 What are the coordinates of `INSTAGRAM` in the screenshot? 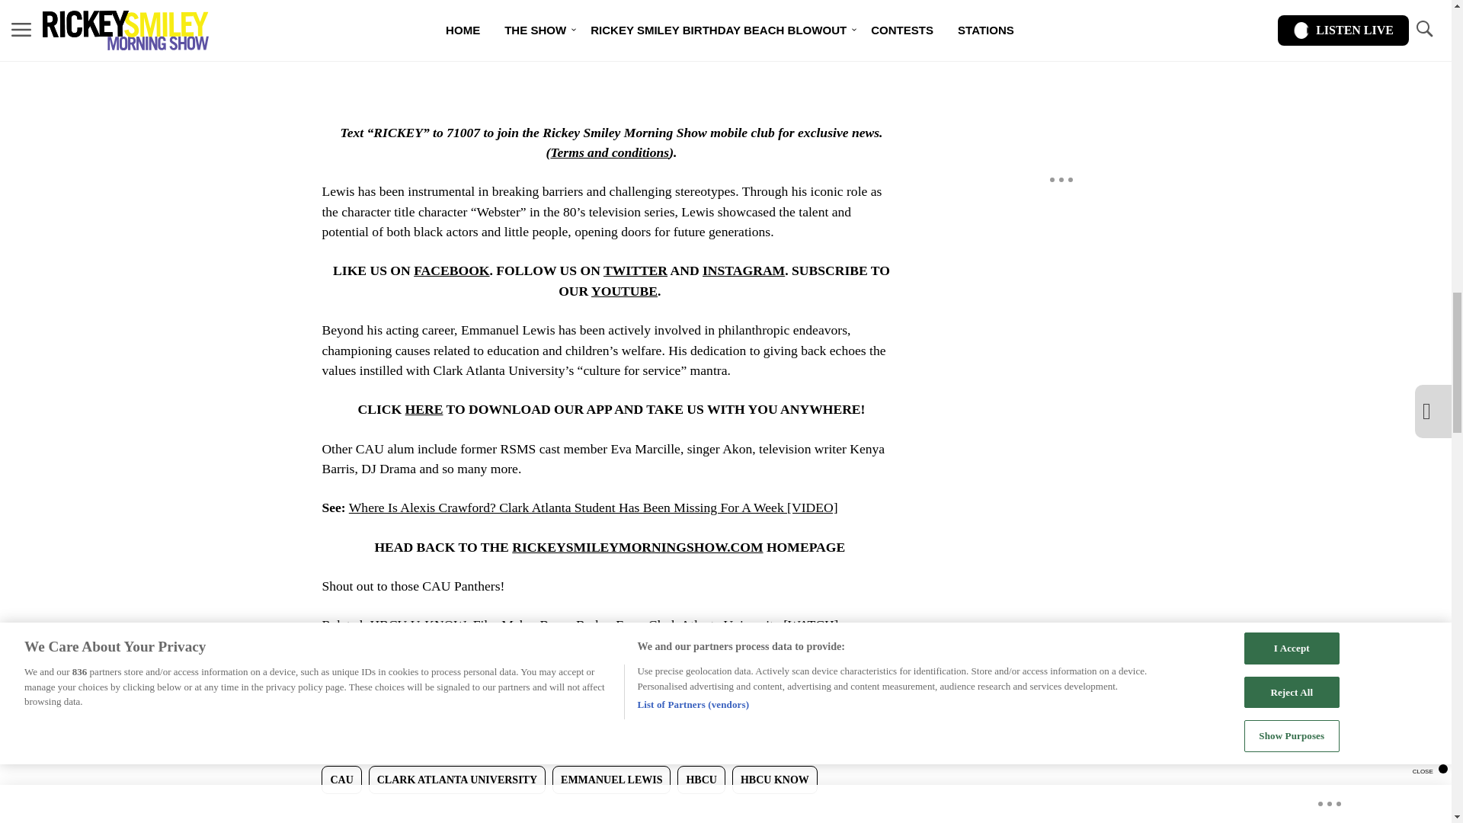 It's located at (743, 270).